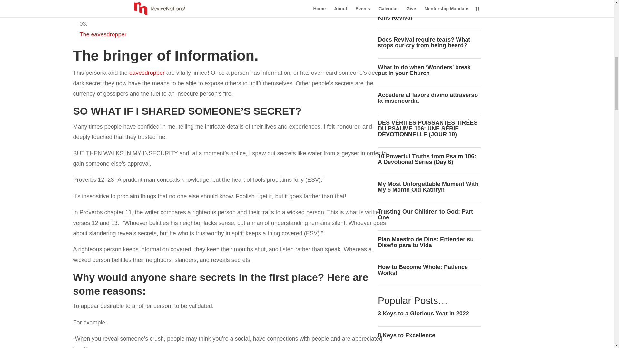  What do you see at coordinates (146, 73) in the screenshot?
I see `eavesdropper` at bounding box center [146, 73].